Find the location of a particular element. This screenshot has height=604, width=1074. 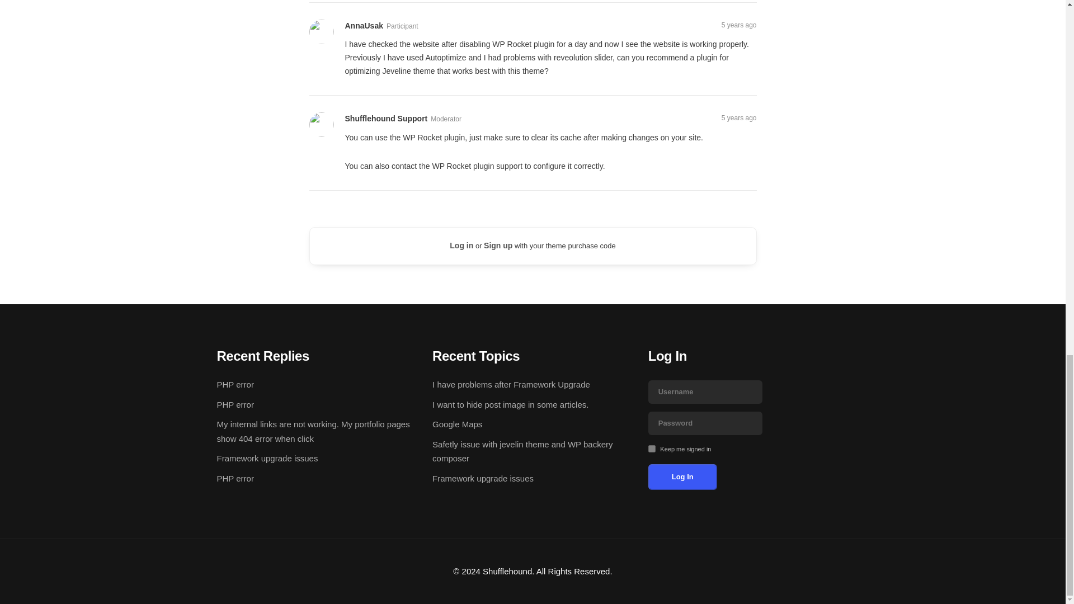

5 years ago is located at coordinates (739, 118).